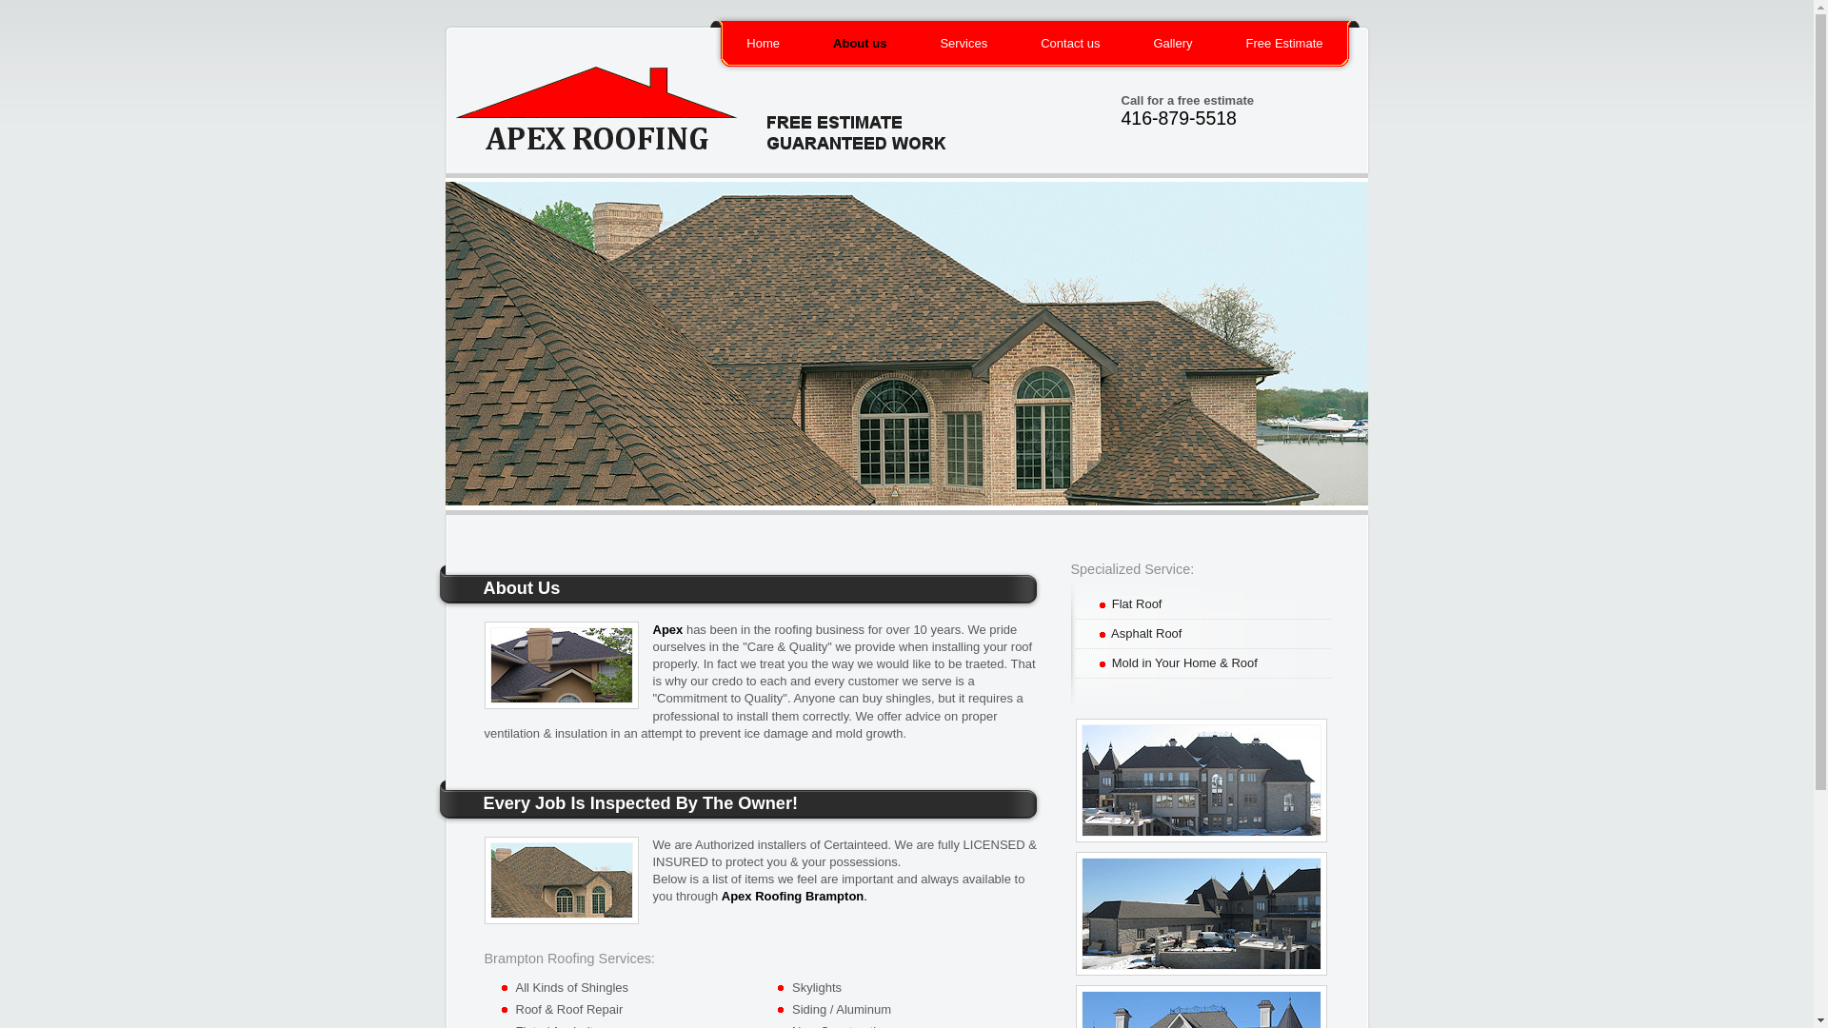 The image size is (1828, 1028). I want to click on Free Estimate, so click(1285, 44).